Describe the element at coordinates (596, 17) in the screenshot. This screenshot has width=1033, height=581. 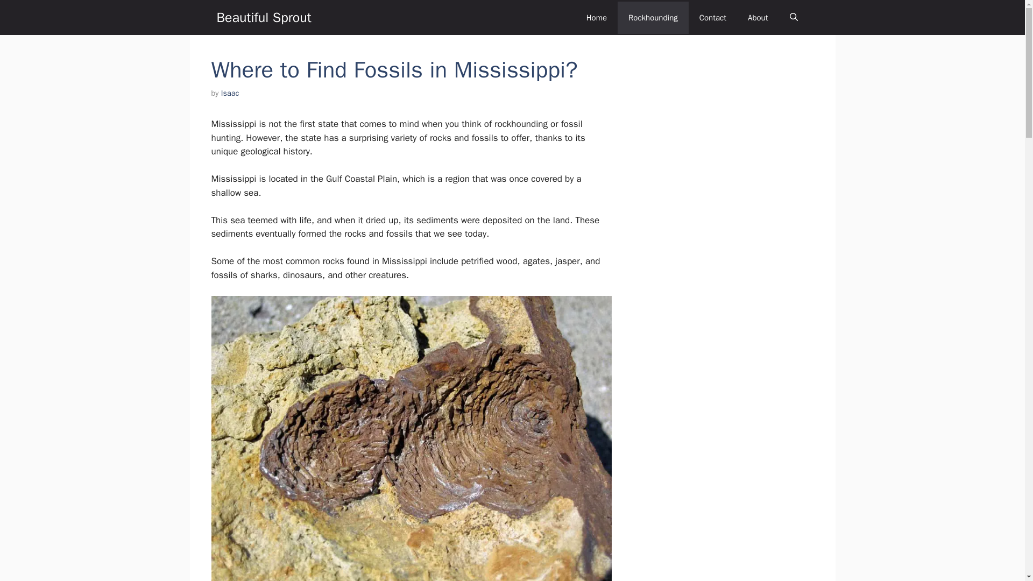
I see `Home` at that location.